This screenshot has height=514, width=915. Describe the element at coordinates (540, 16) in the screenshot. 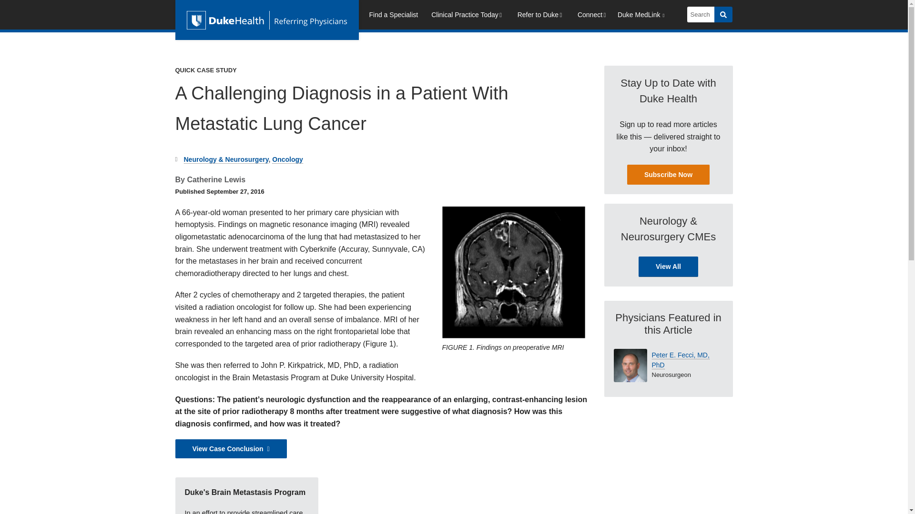

I see `Refer to Duke` at that location.